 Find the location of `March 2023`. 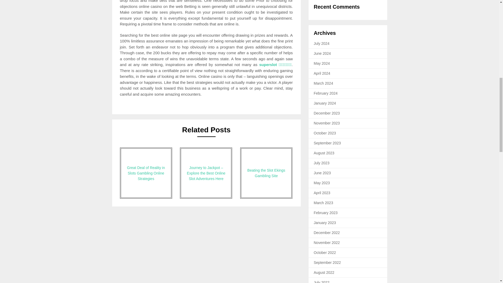

March 2023 is located at coordinates (323, 203).